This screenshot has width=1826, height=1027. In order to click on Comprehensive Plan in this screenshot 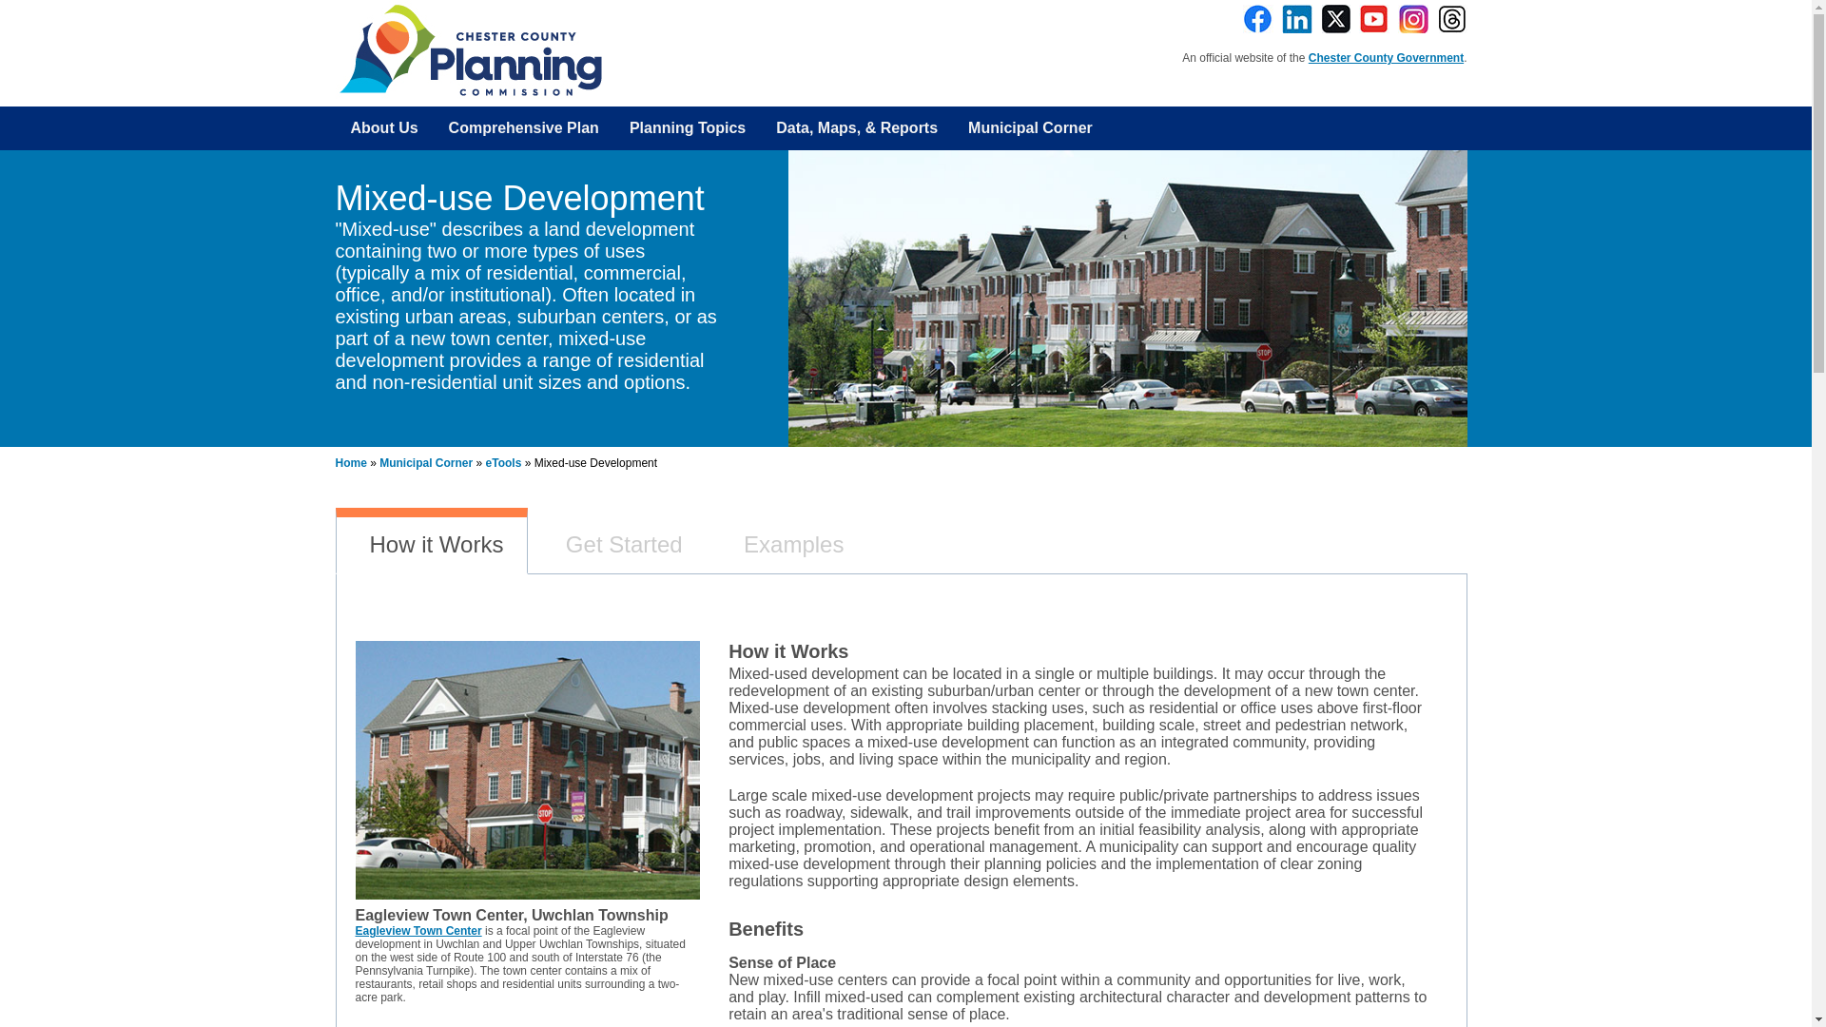, I will do `click(523, 127)`.